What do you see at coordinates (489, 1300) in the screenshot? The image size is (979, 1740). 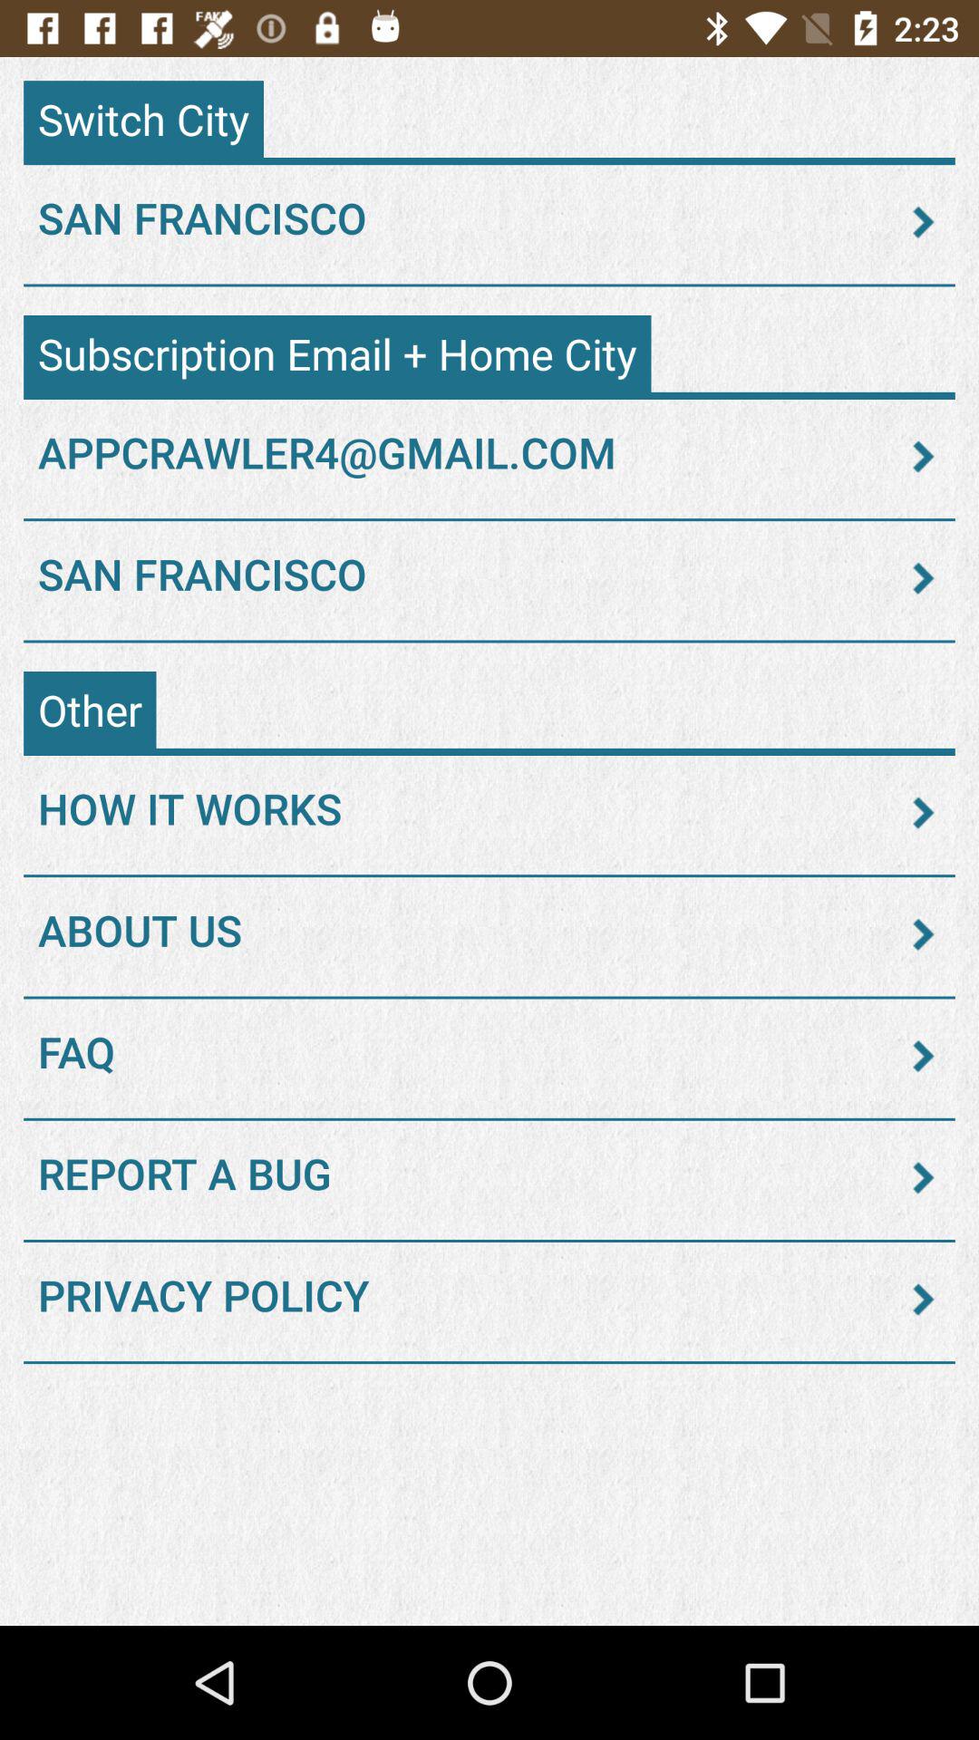 I see `tap privacy policy icon` at bounding box center [489, 1300].